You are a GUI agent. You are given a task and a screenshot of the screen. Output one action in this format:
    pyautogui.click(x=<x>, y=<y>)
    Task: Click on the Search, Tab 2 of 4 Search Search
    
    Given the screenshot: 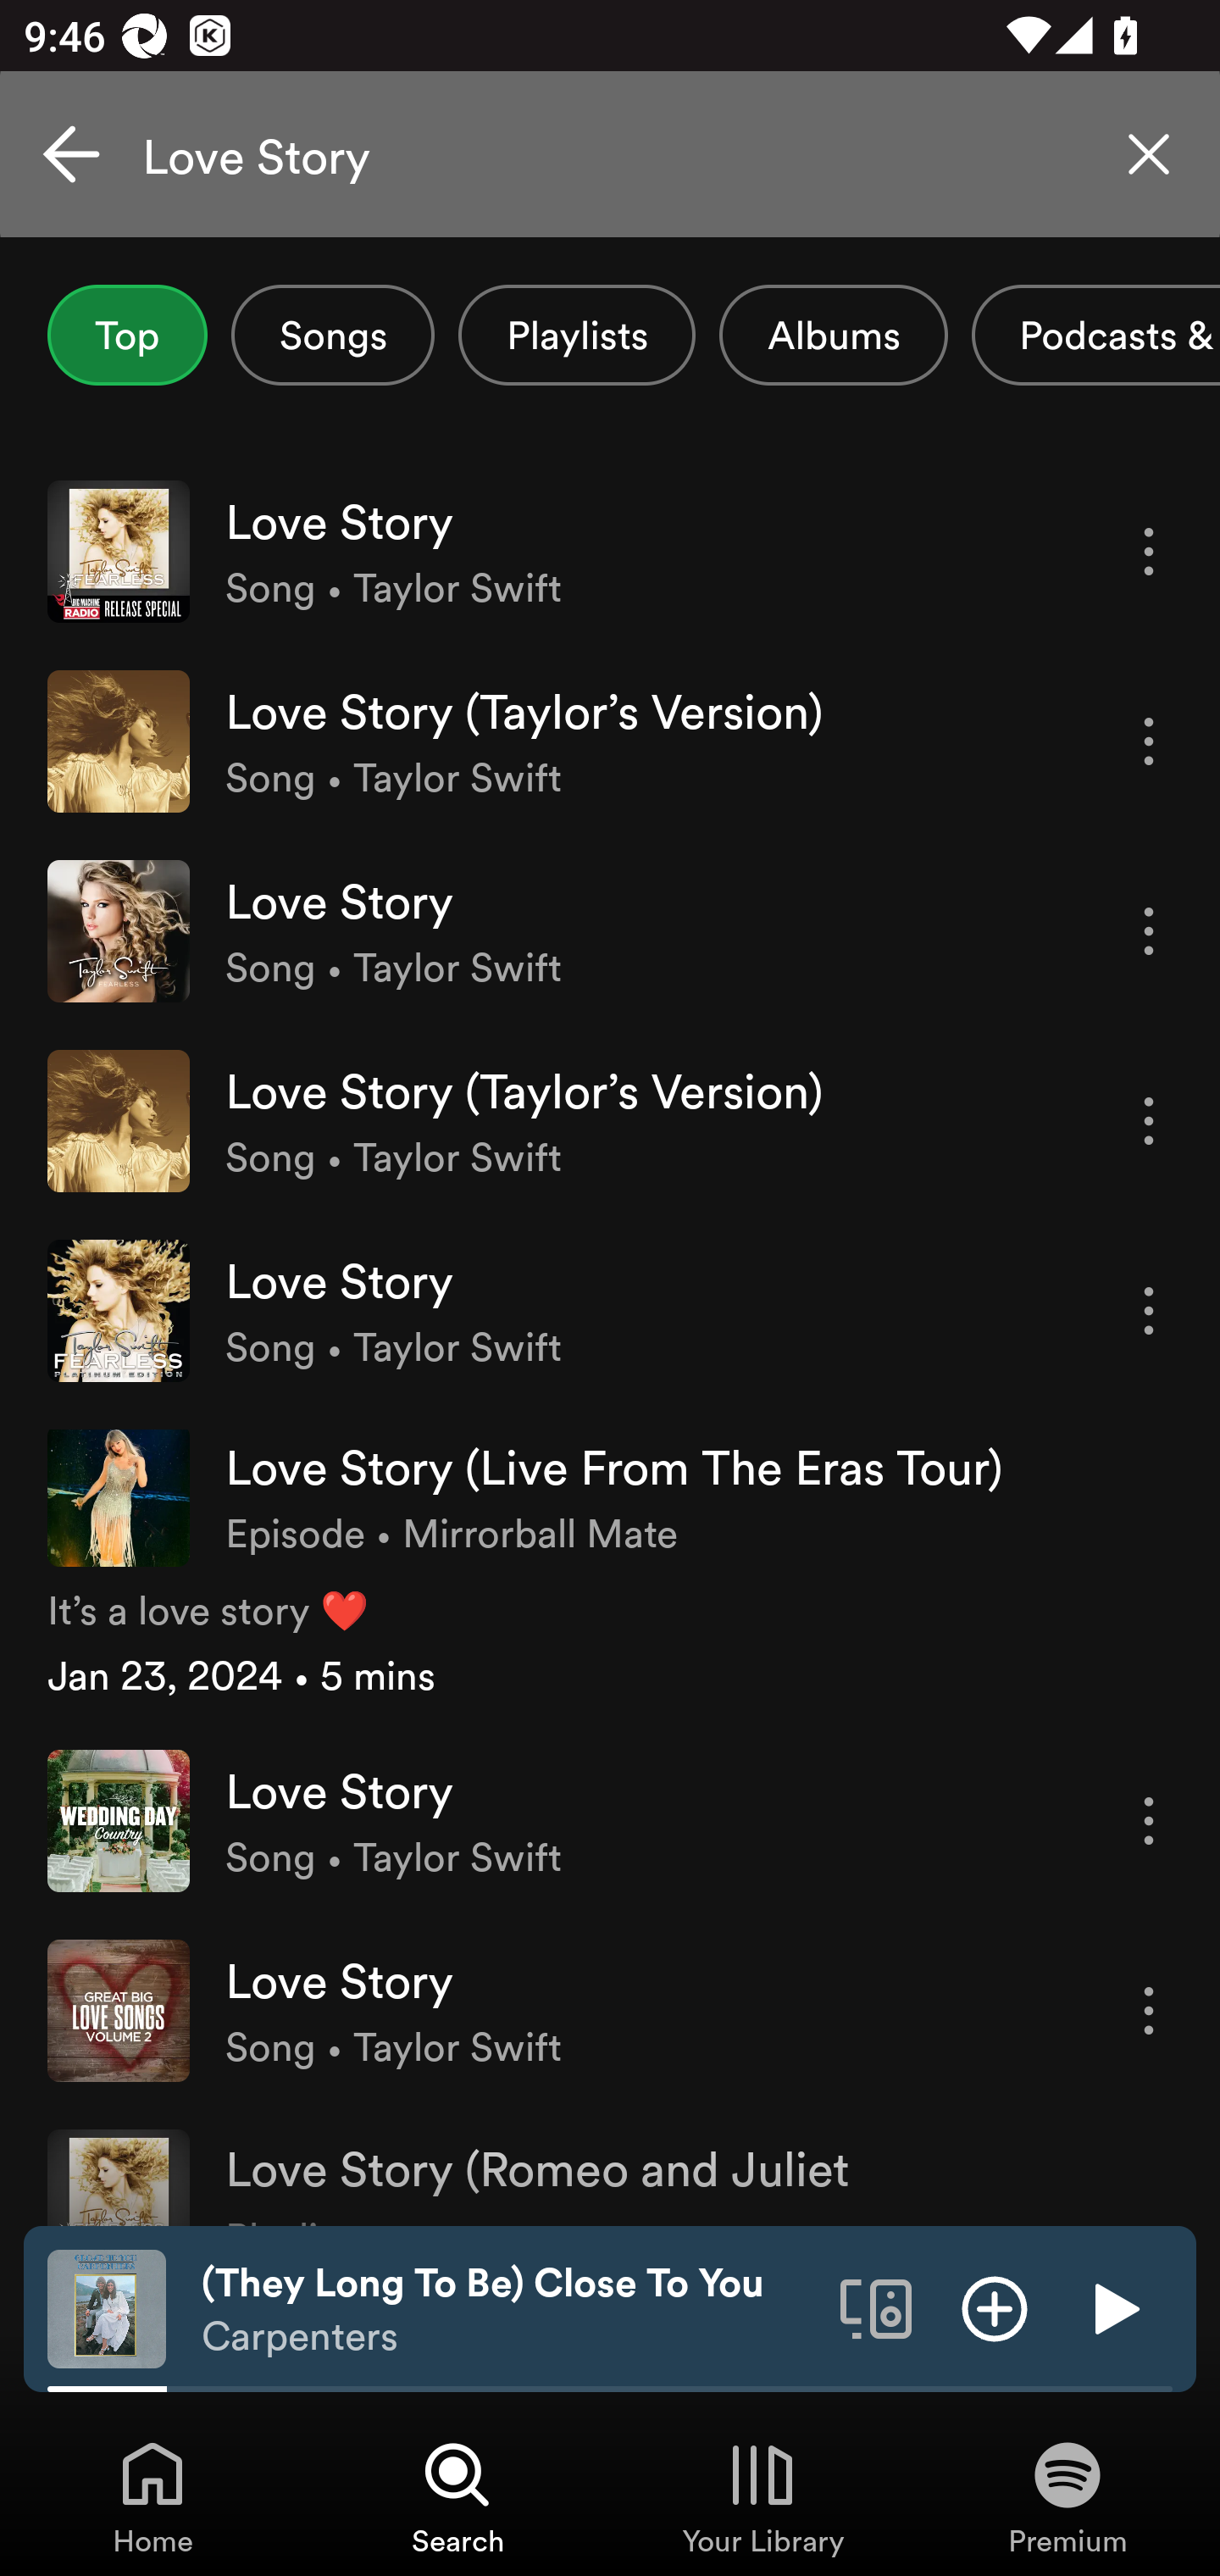 What is the action you would take?
    pyautogui.click(x=457, y=2496)
    